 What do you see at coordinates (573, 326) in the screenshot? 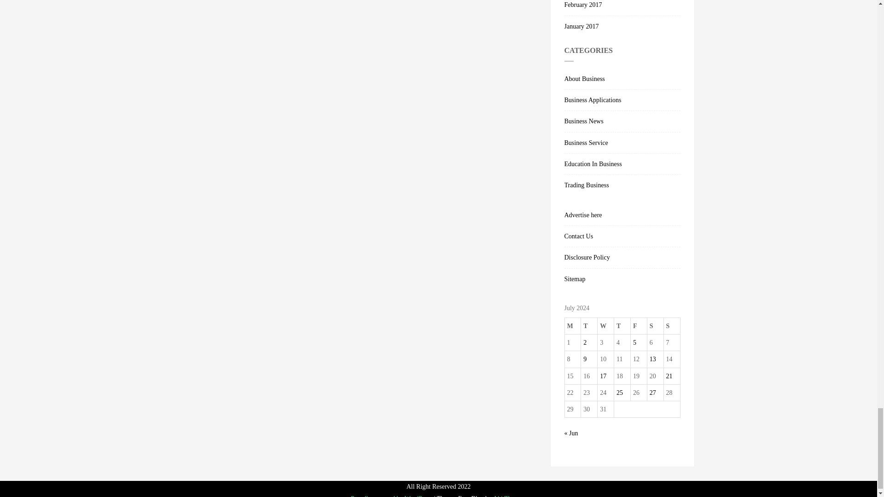
I see `Monday` at bounding box center [573, 326].